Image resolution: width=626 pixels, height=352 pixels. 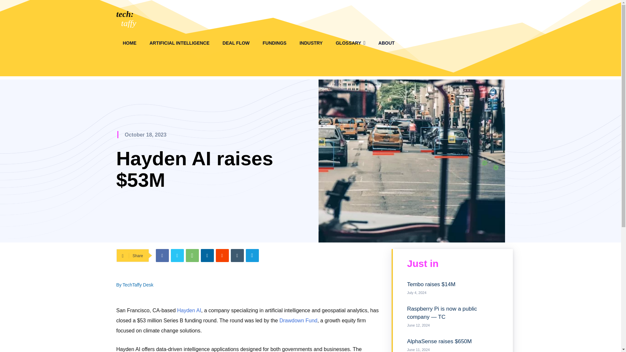 I want to click on GLOSSARY, so click(x=350, y=43).